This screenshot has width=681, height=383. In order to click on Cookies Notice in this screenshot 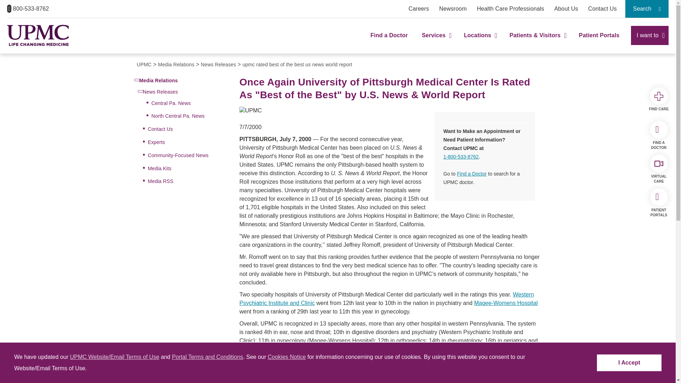, I will do `click(287, 357)`.